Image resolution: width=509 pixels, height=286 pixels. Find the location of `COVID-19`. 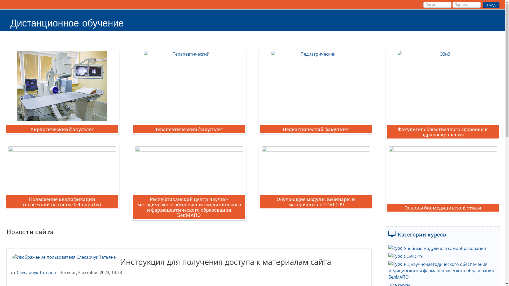

COVID-19 is located at coordinates (406, 256).